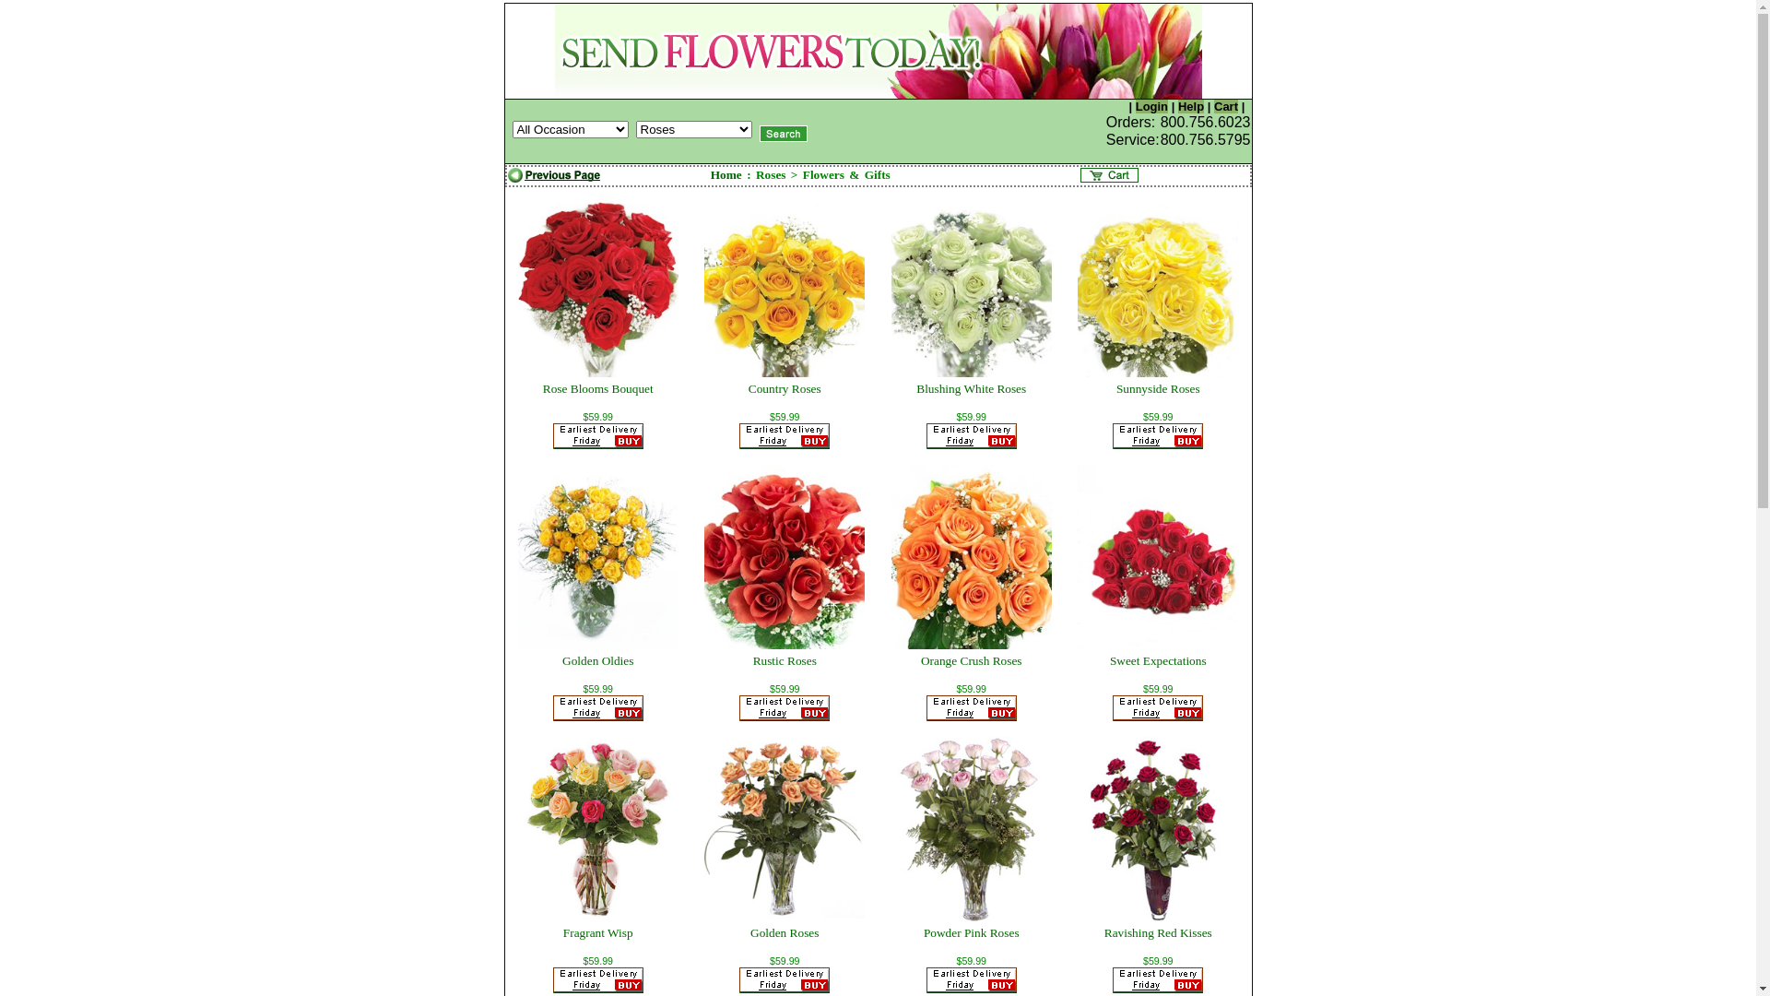  Describe the element at coordinates (726, 175) in the screenshot. I see `Home` at that location.